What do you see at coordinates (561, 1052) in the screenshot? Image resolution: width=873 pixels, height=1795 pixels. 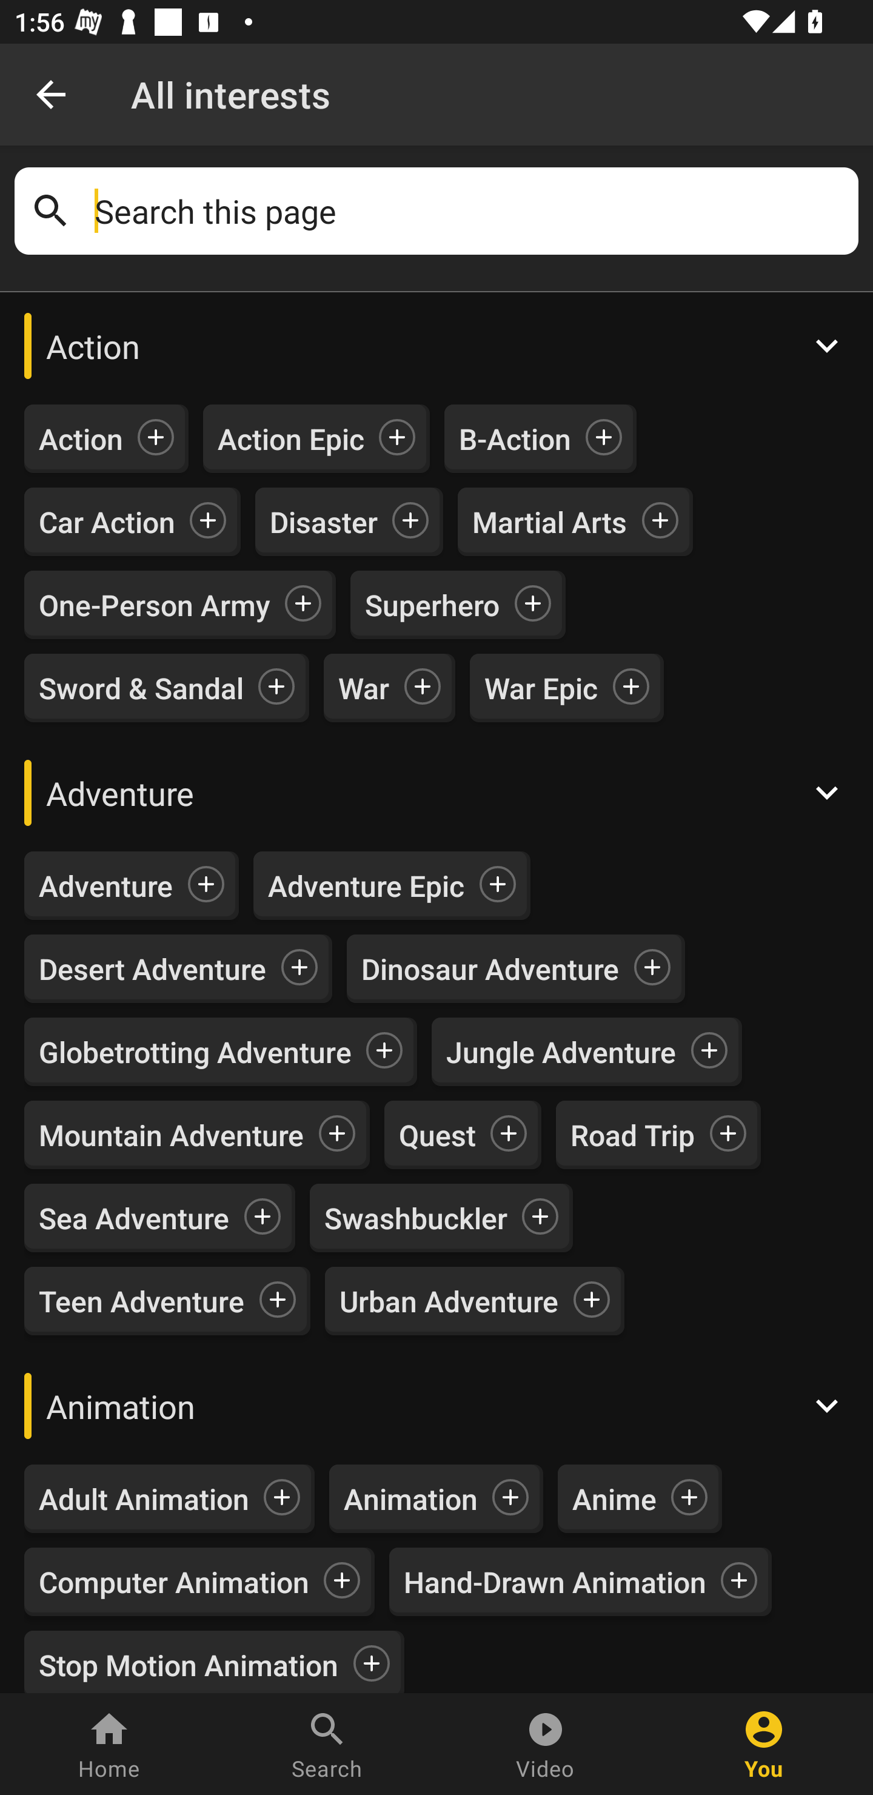 I see `Jungle Adventure` at bounding box center [561, 1052].